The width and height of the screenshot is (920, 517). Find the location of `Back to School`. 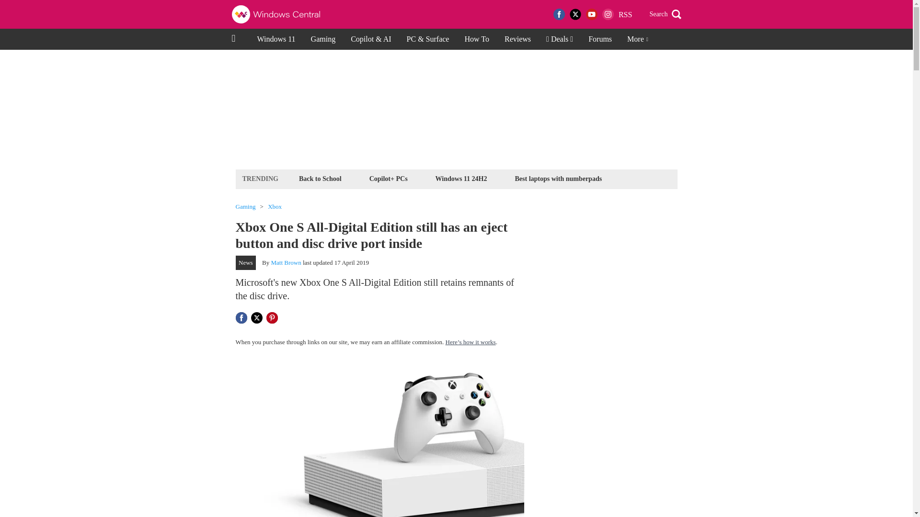

Back to School is located at coordinates (320, 178).